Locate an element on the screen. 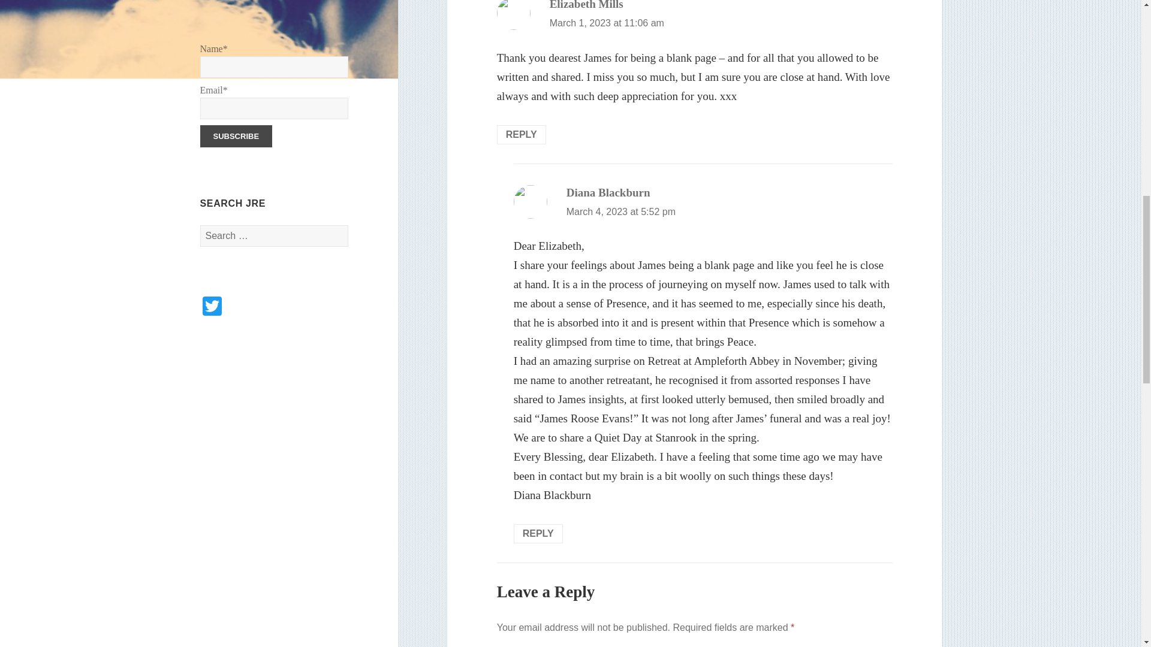  Twitter is located at coordinates (212, 307).